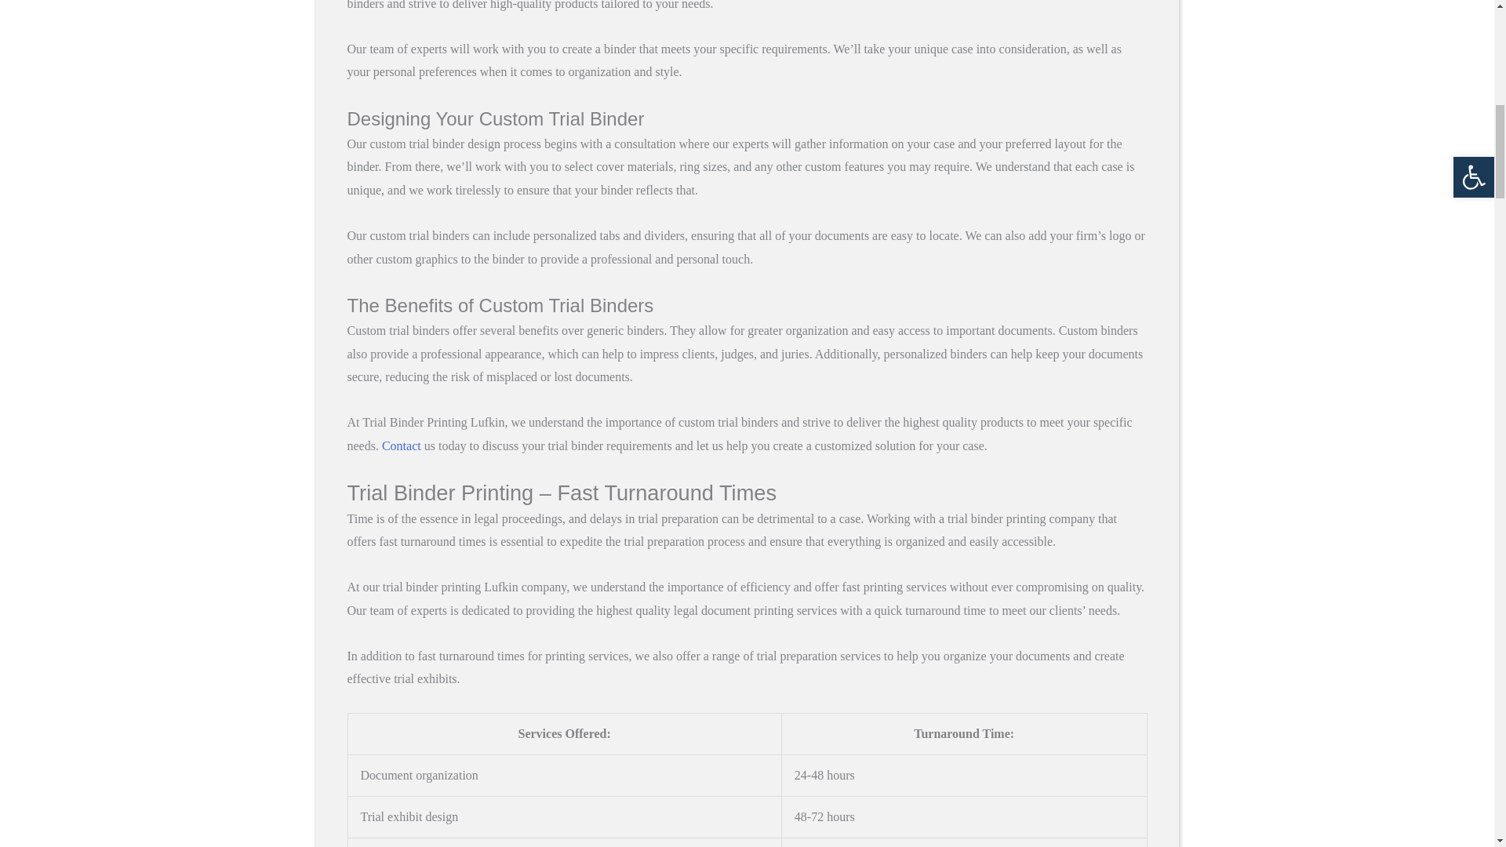  I want to click on Contact, so click(402, 445).